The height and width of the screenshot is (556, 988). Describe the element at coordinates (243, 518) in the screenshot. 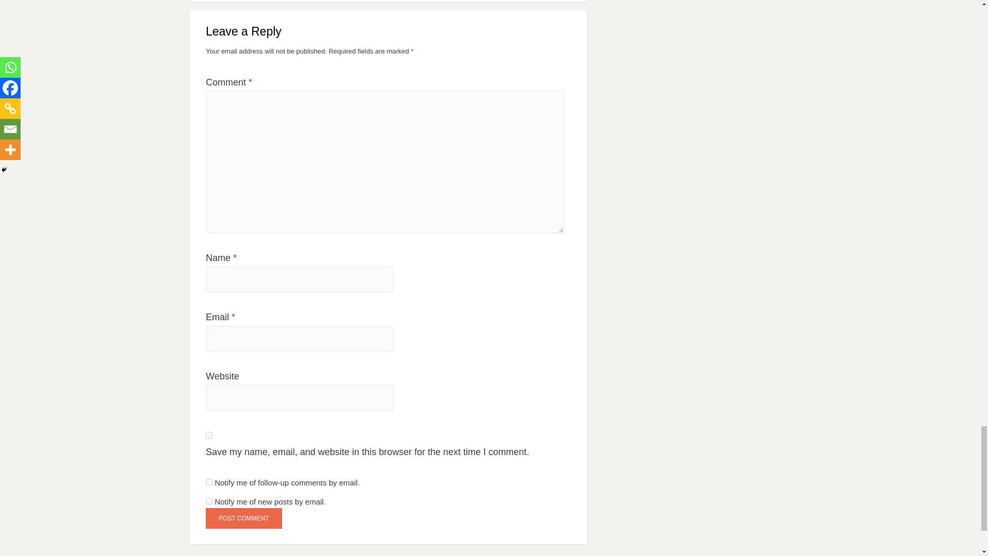

I see `Post Comment` at that location.